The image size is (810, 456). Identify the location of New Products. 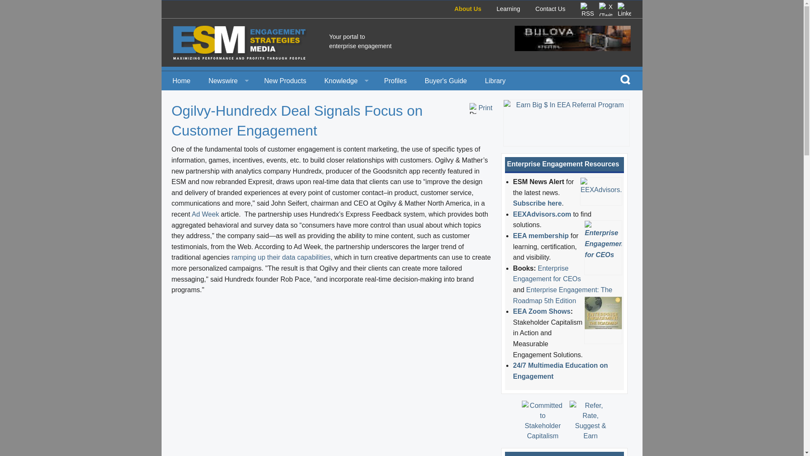
(285, 80).